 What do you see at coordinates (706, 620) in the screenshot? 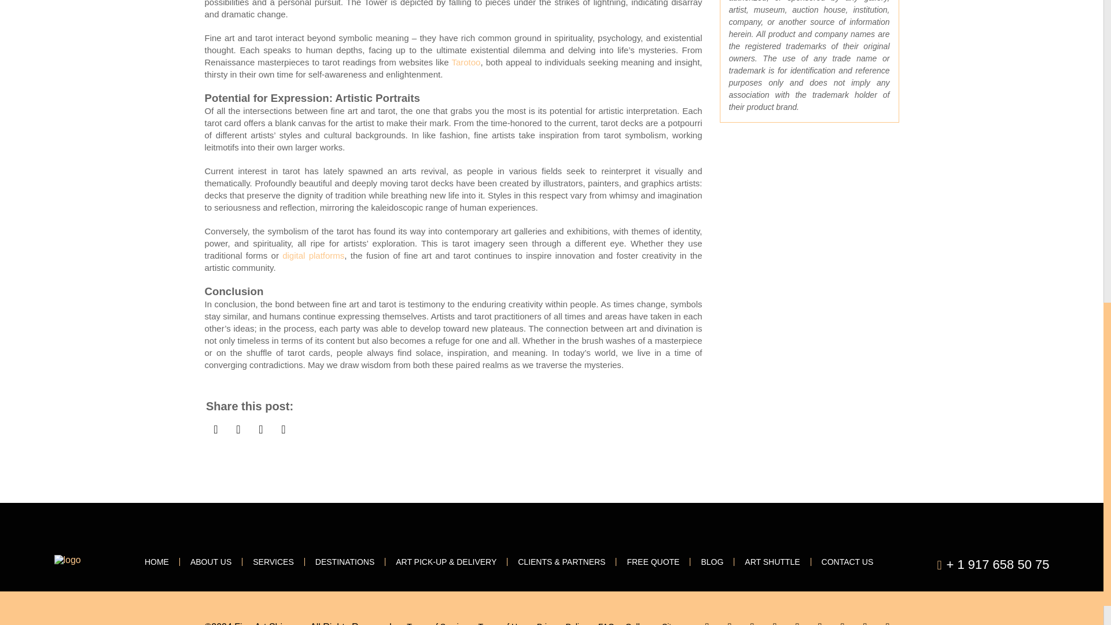
I see `Official Facebook page` at bounding box center [706, 620].